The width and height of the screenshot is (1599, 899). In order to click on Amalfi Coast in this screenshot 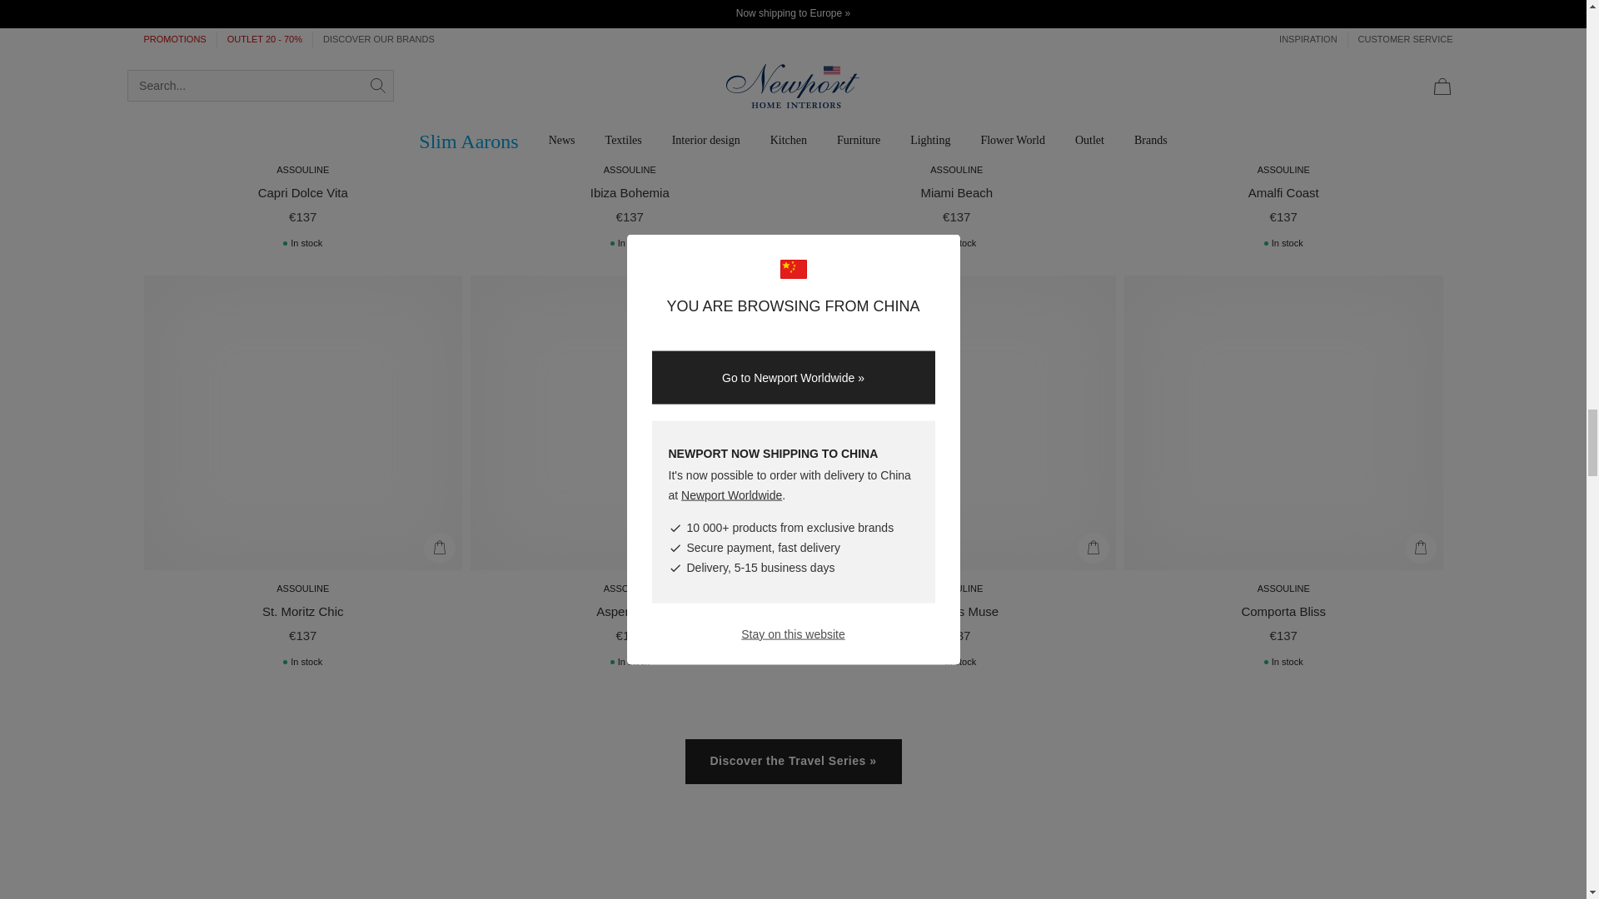, I will do `click(1284, 192)`.